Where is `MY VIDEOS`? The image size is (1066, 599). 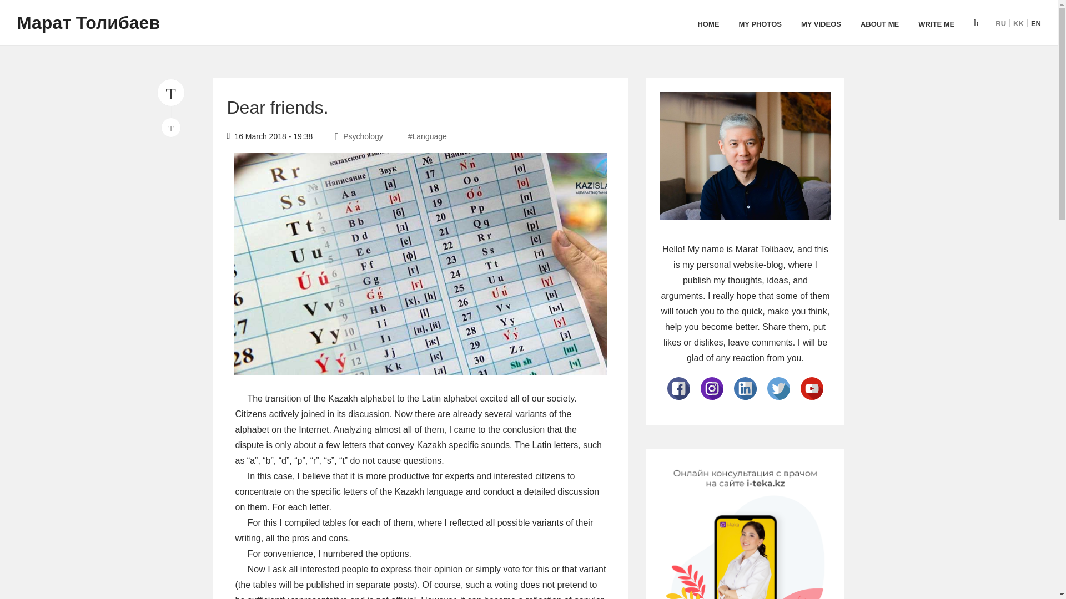
MY VIDEOS is located at coordinates (821, 24).